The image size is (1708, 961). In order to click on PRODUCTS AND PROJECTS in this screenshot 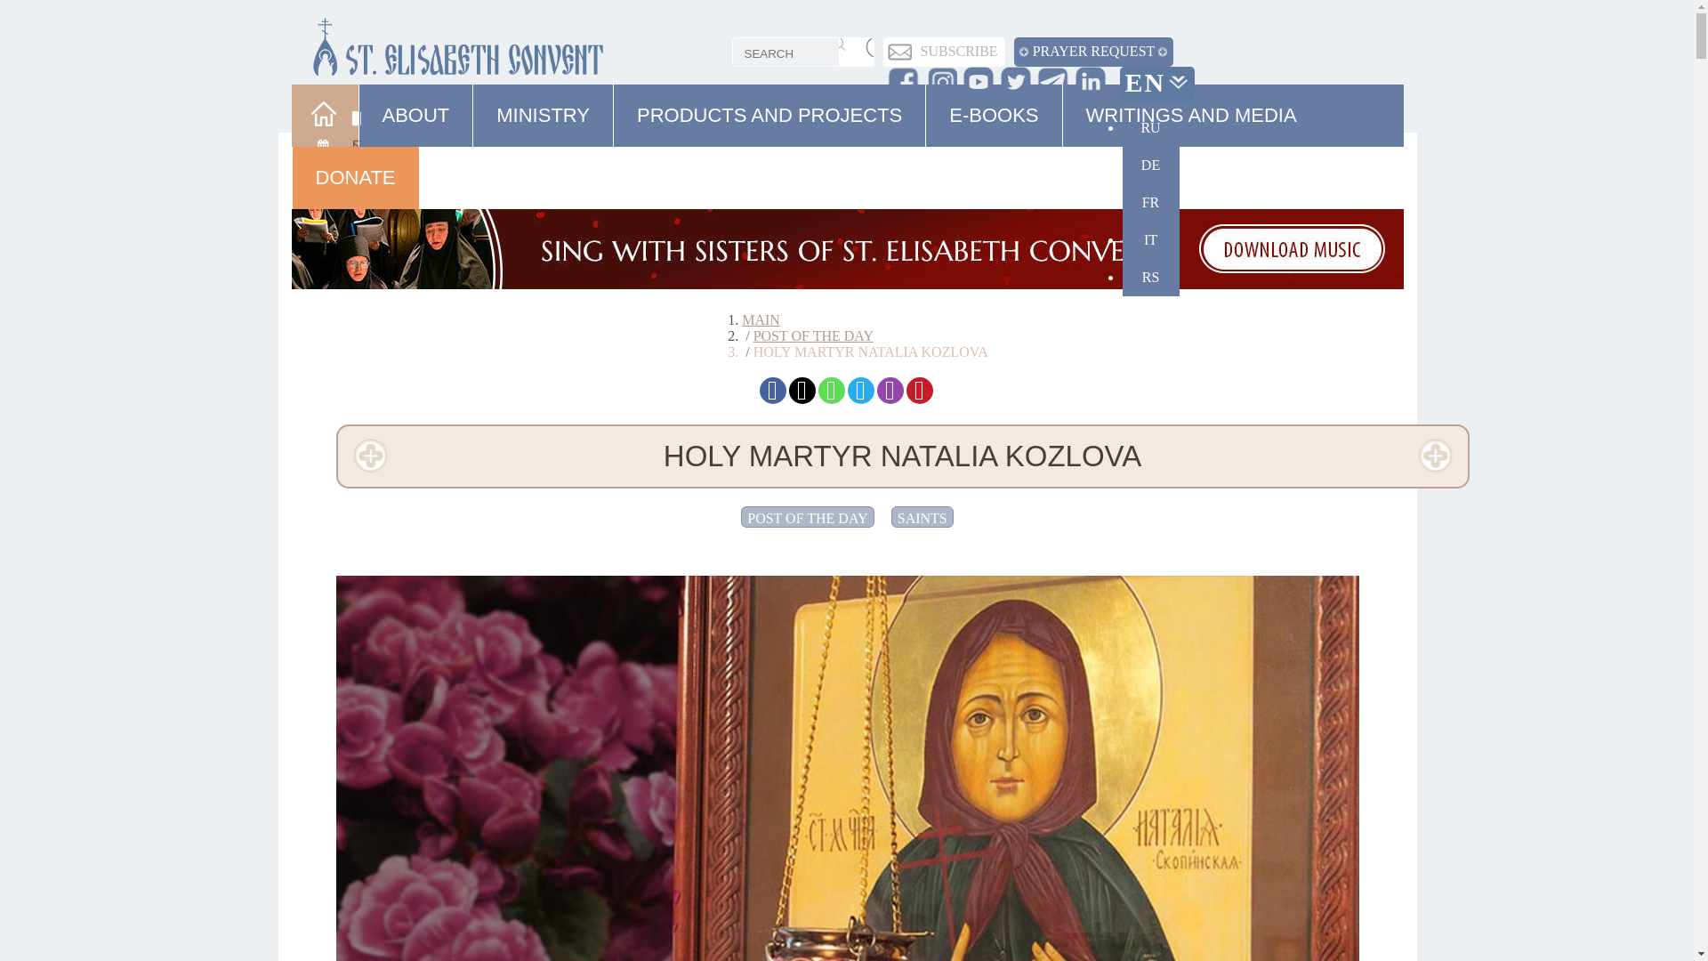, I will do `click(769, 125)`.